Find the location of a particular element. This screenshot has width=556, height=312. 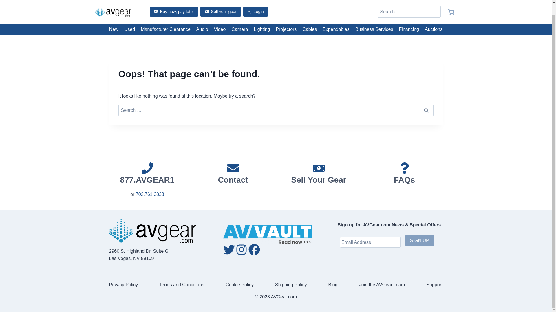

Manufacturer Clearance is located at coordinates (166, 29).